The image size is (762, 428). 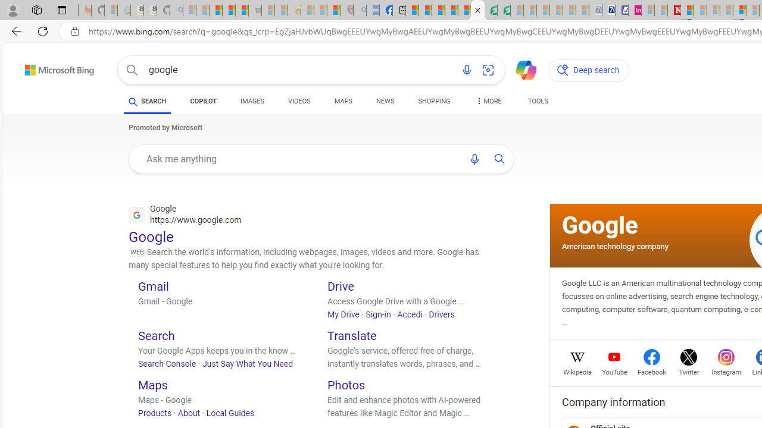 What do you see at coordinates (299, 159) in the screenshot?
I see `Ask me anything` at bounding box center [299, 159].